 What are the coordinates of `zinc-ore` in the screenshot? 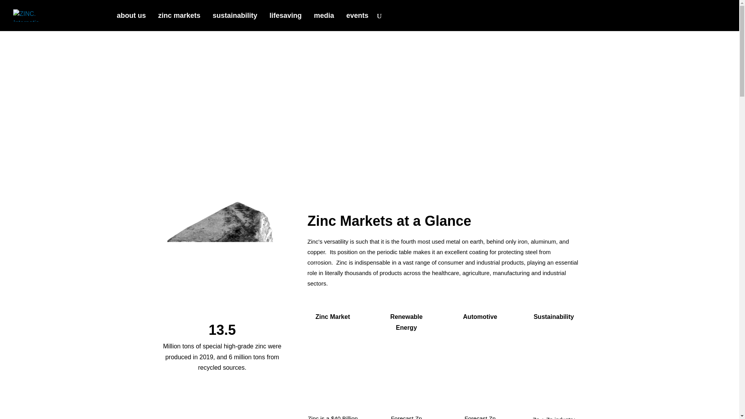 It's located at (222, 255).